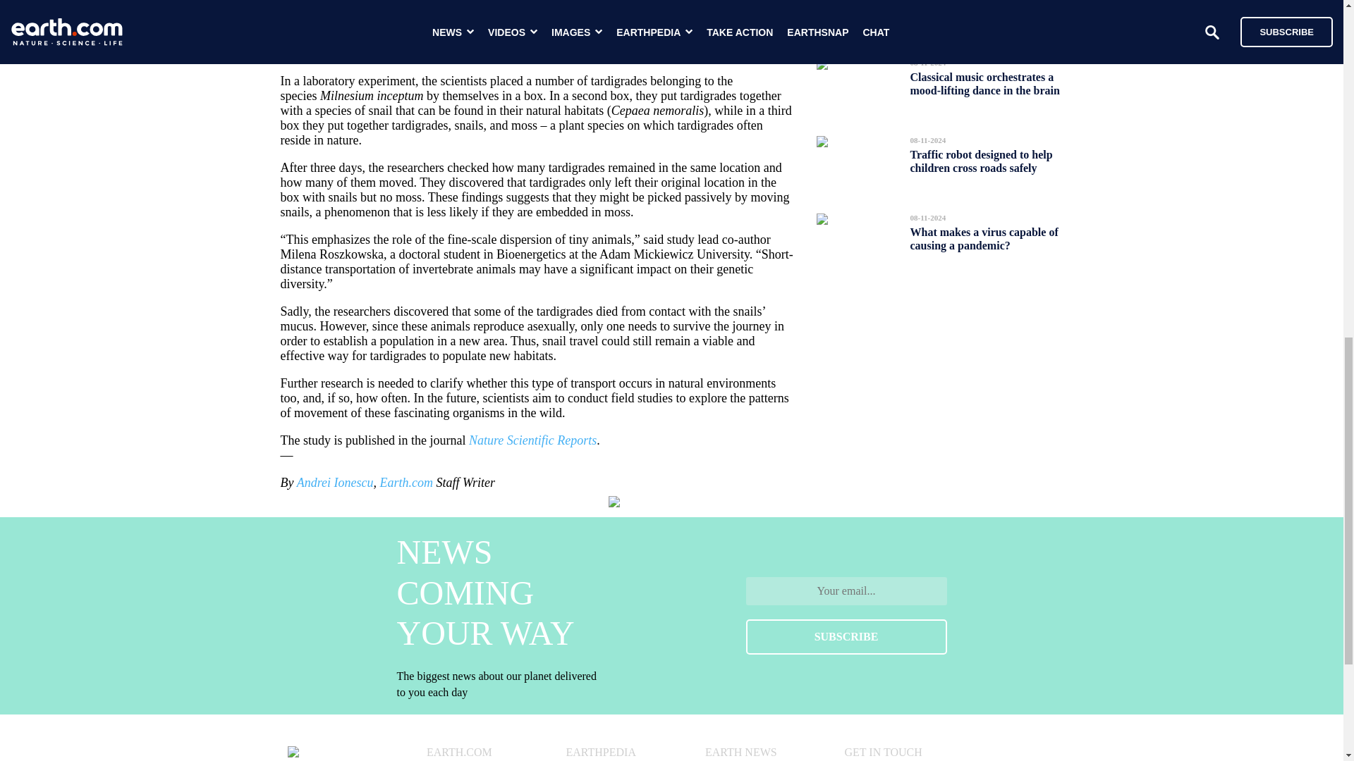  Describe the element at coordinates (334, 483) in the screenshot. I see `Andrei Ionescu` at that location.